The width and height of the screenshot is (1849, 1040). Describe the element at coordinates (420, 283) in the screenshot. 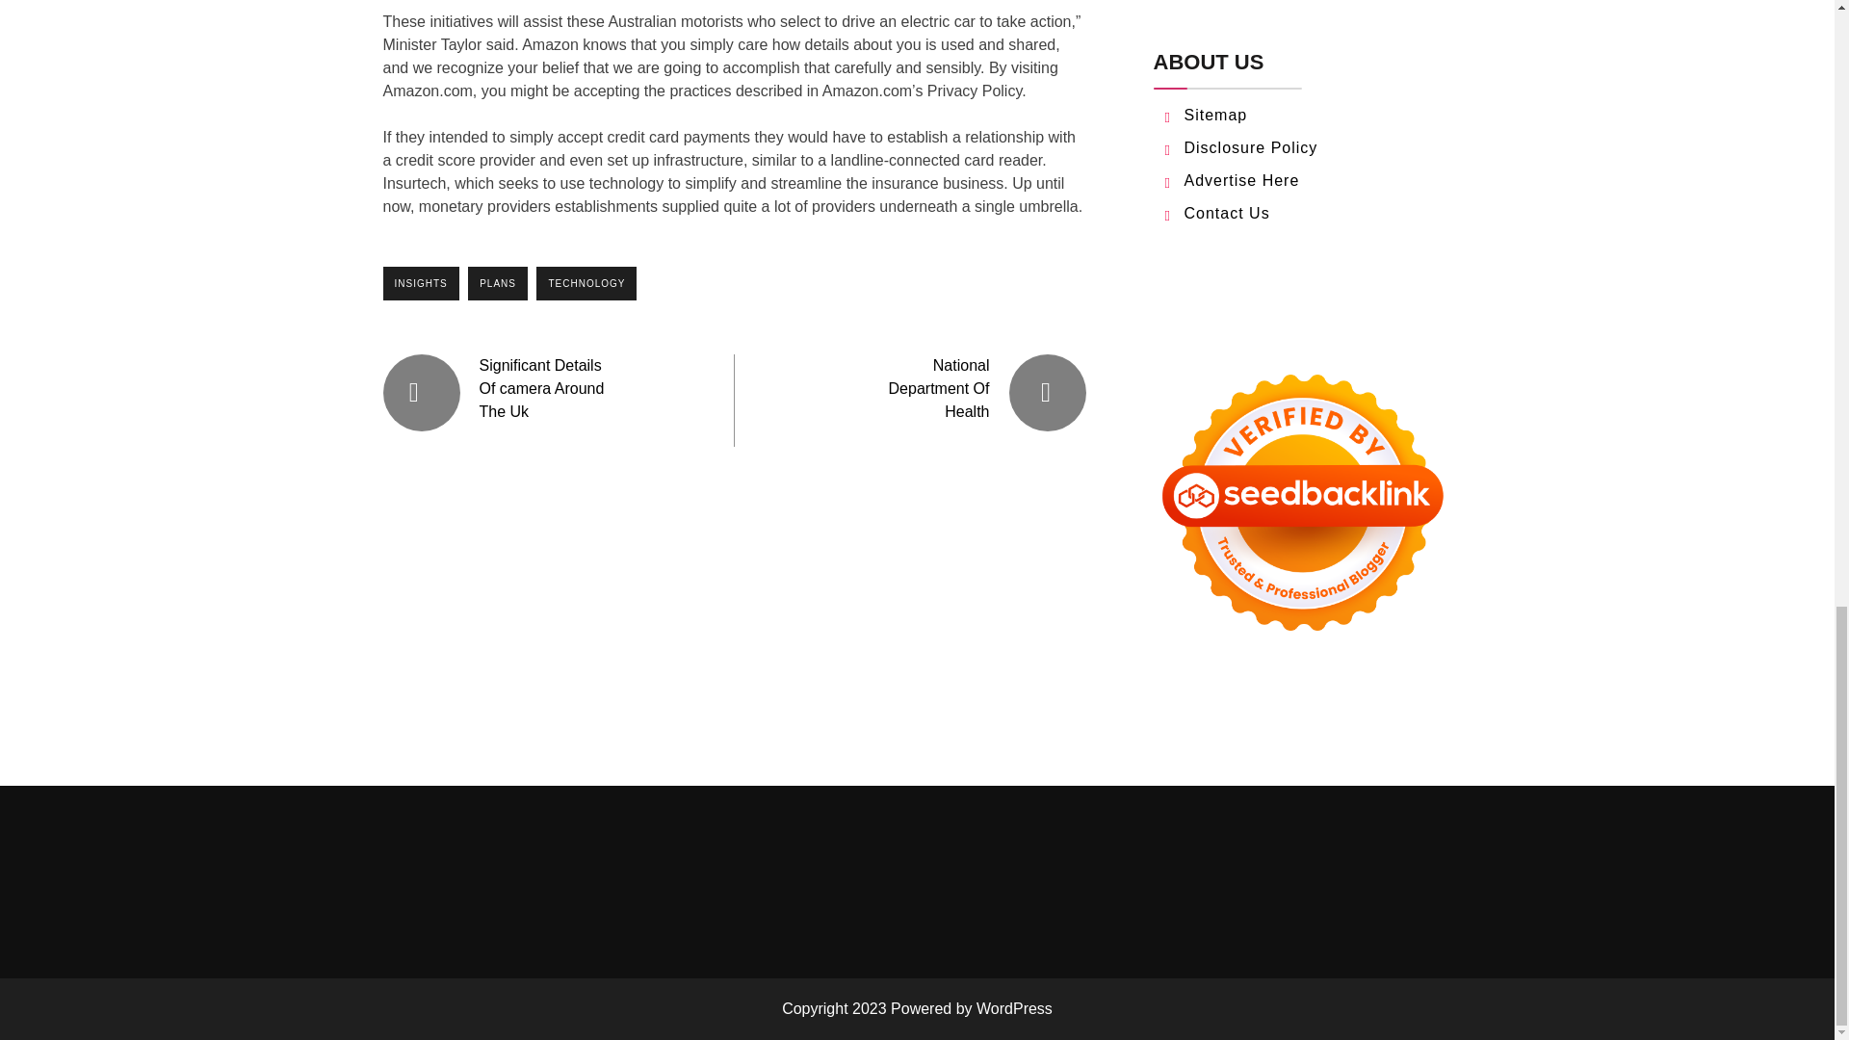

I see `INSIGHTS` at that location.